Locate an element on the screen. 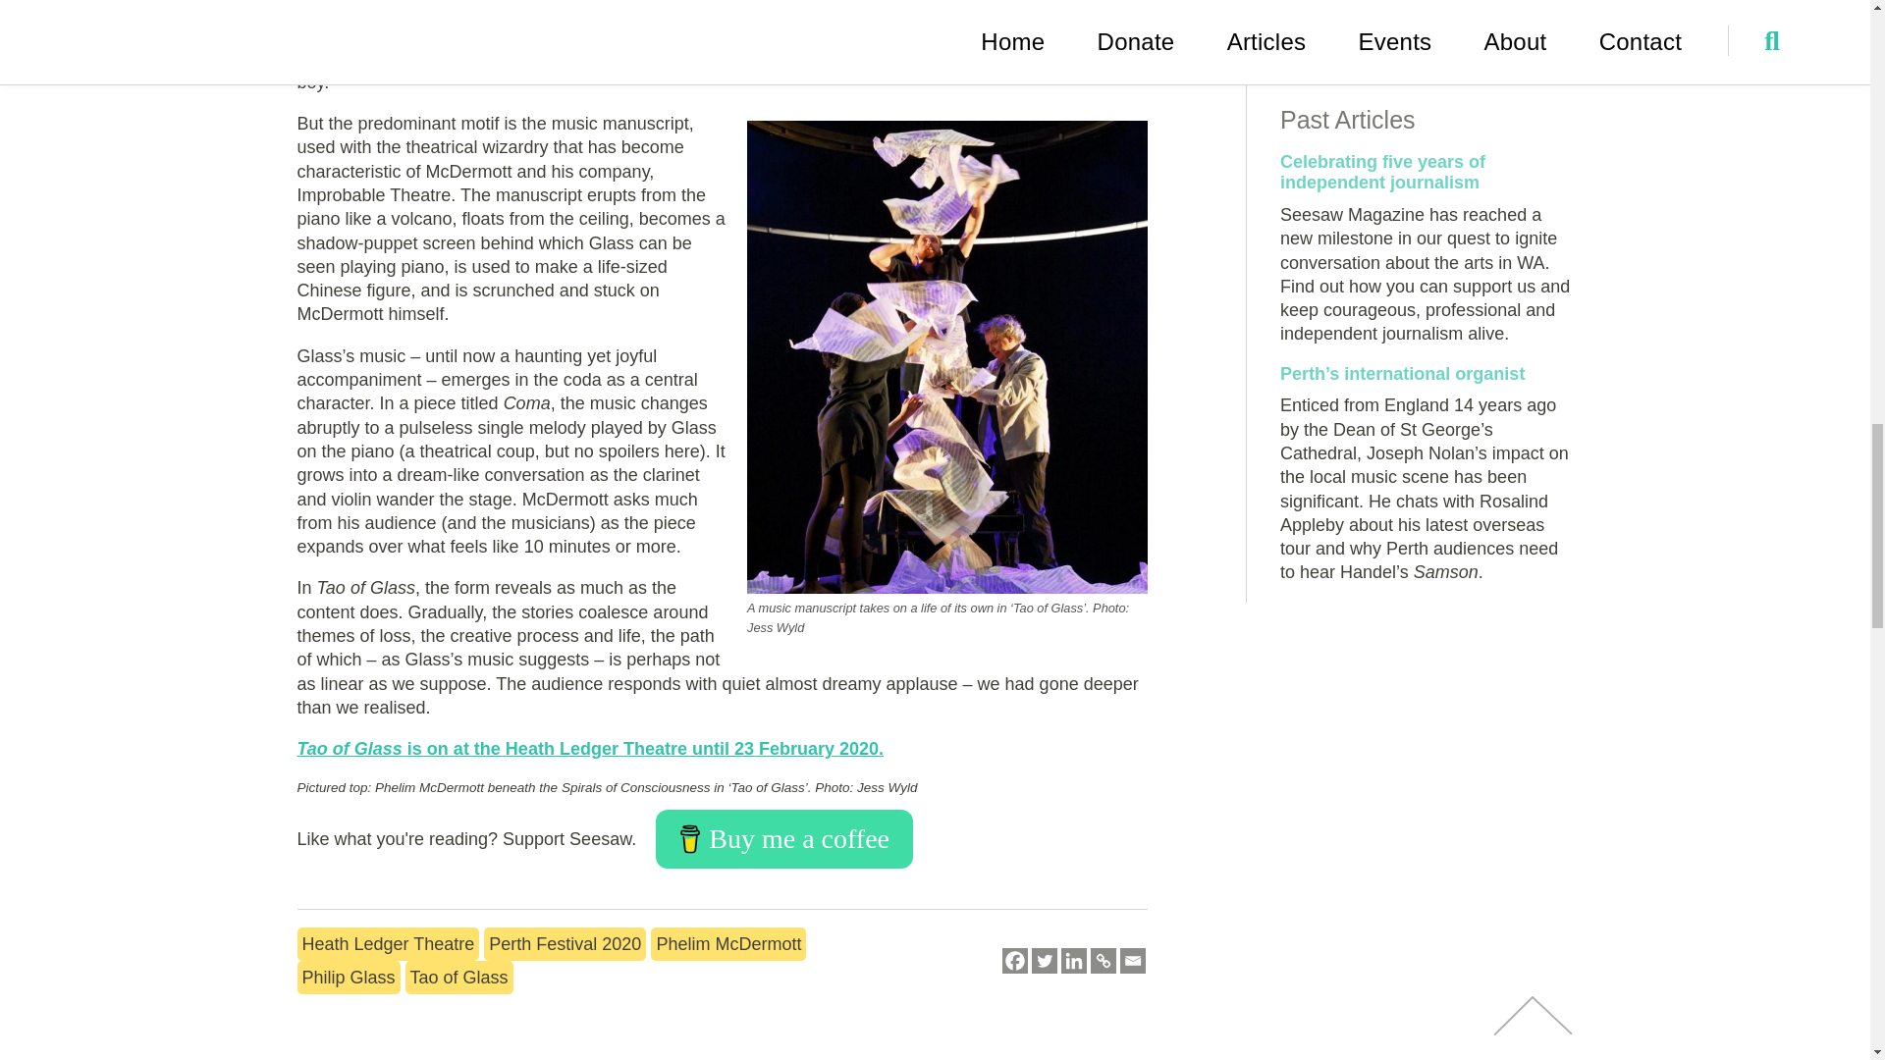  Copy Link is located at coordinates (1104, 960).